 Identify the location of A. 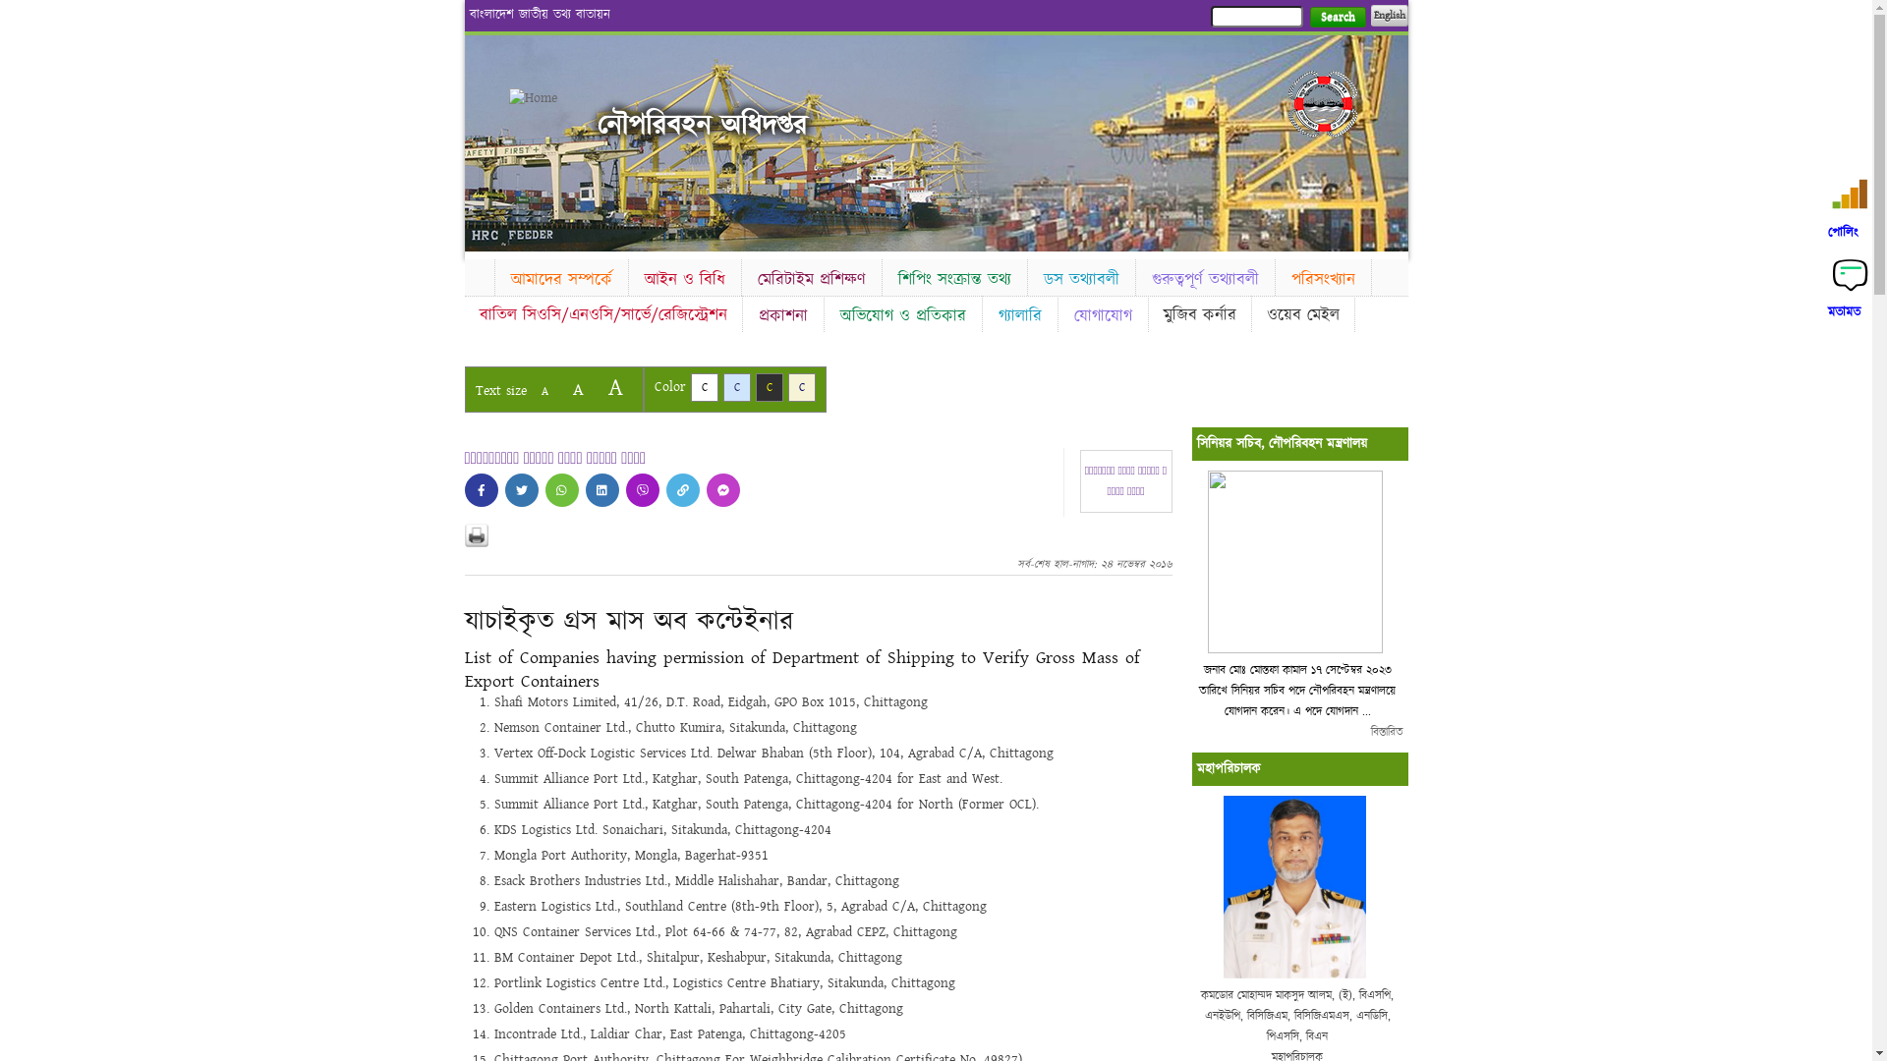
(544, 391).